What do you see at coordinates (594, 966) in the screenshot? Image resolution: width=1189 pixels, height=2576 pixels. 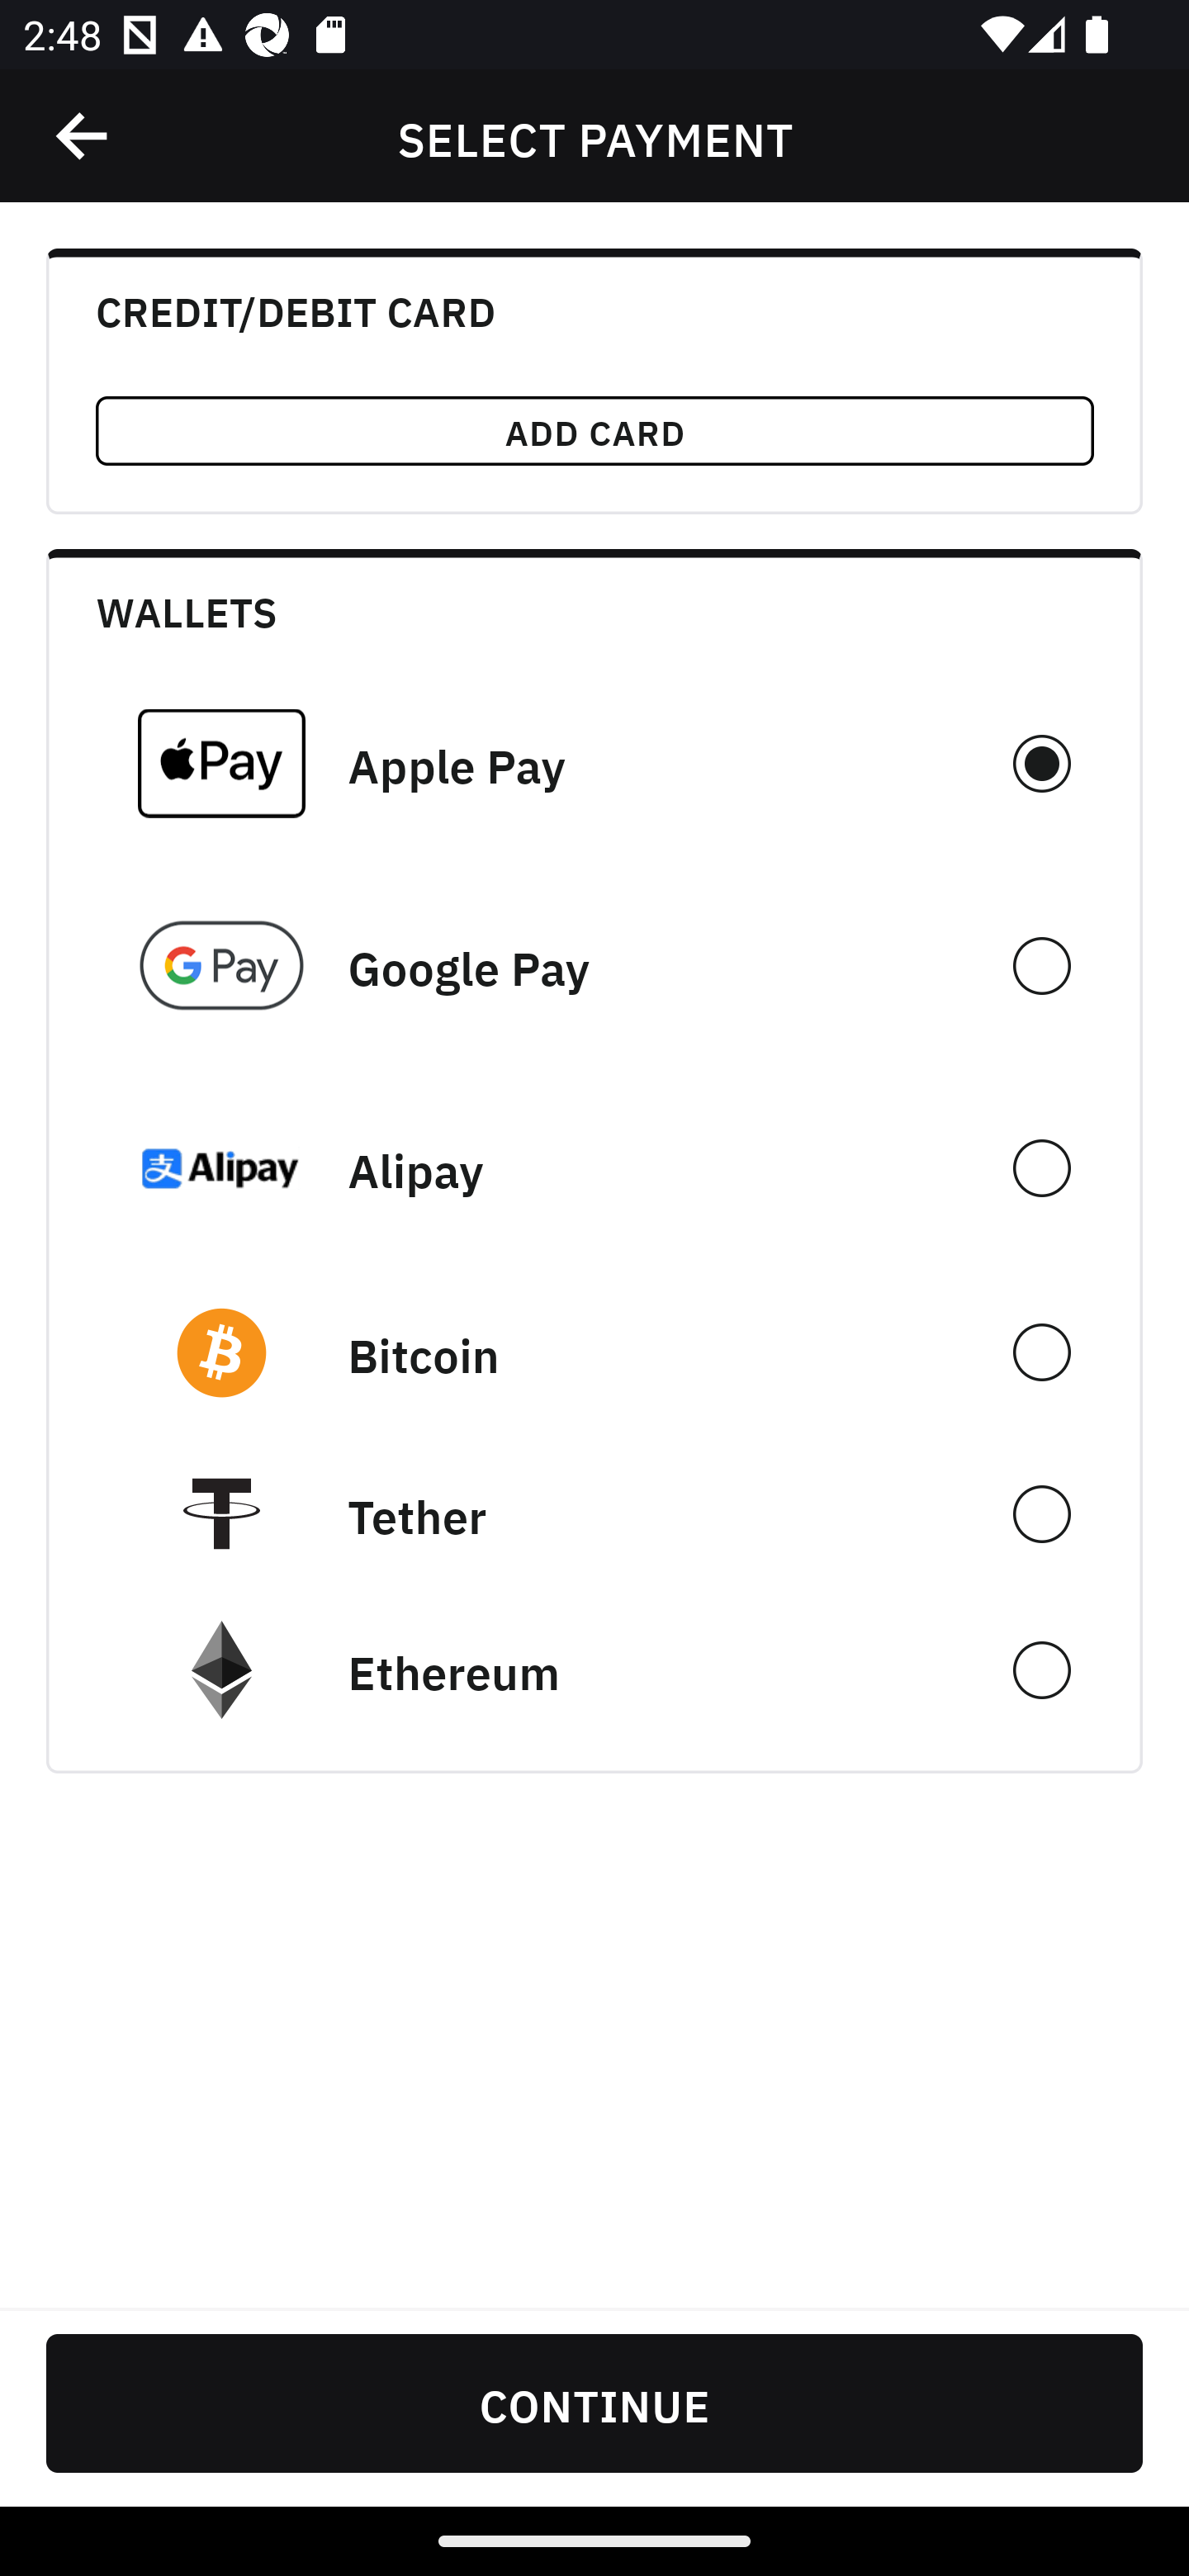 I see `Google Pay` at bounding box center [594, 966].